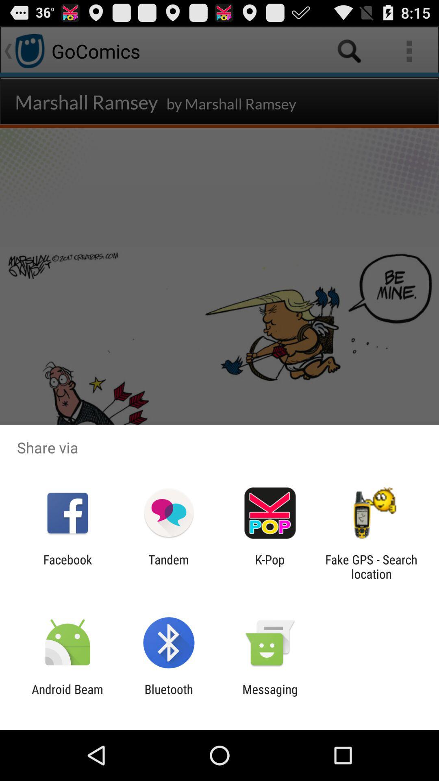 The width and height of the screenshot is (439, 781). Describe the element at coordinates (168, 567) in the screenshot. I see `turn off item next to the k-pop icon` at that location.